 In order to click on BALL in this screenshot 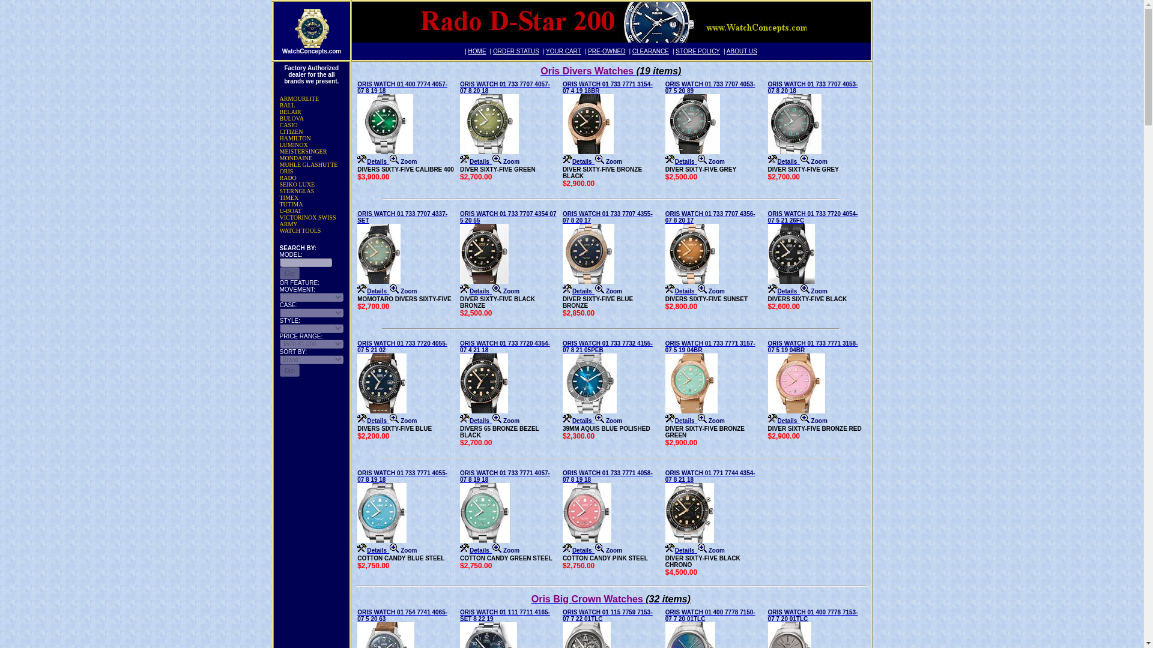, I will do `click(402, 121)`.